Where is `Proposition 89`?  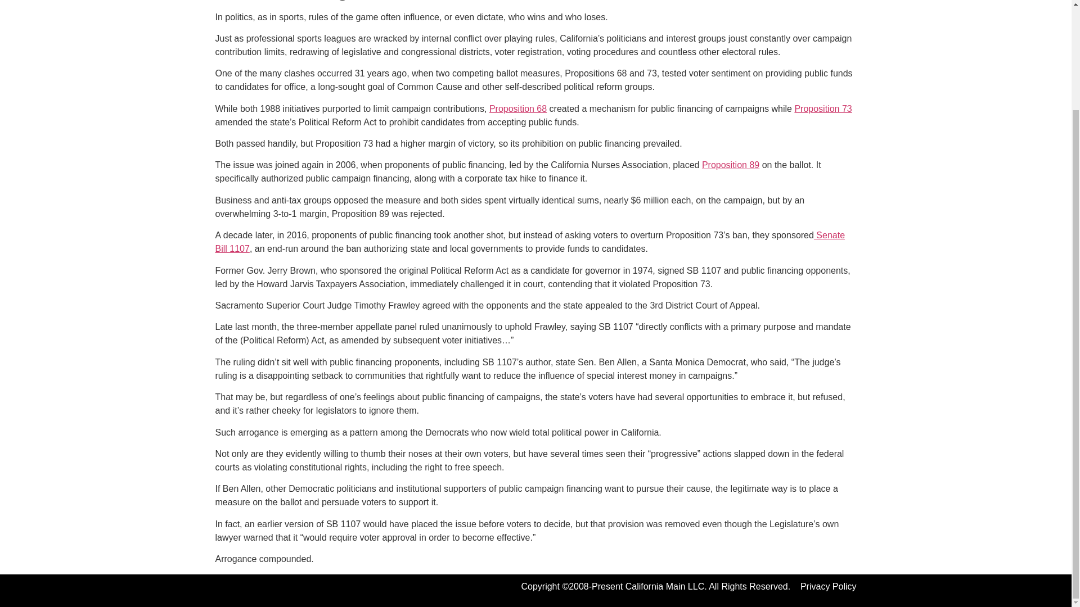
Proposition 89 is located at coordinates (730, 165).